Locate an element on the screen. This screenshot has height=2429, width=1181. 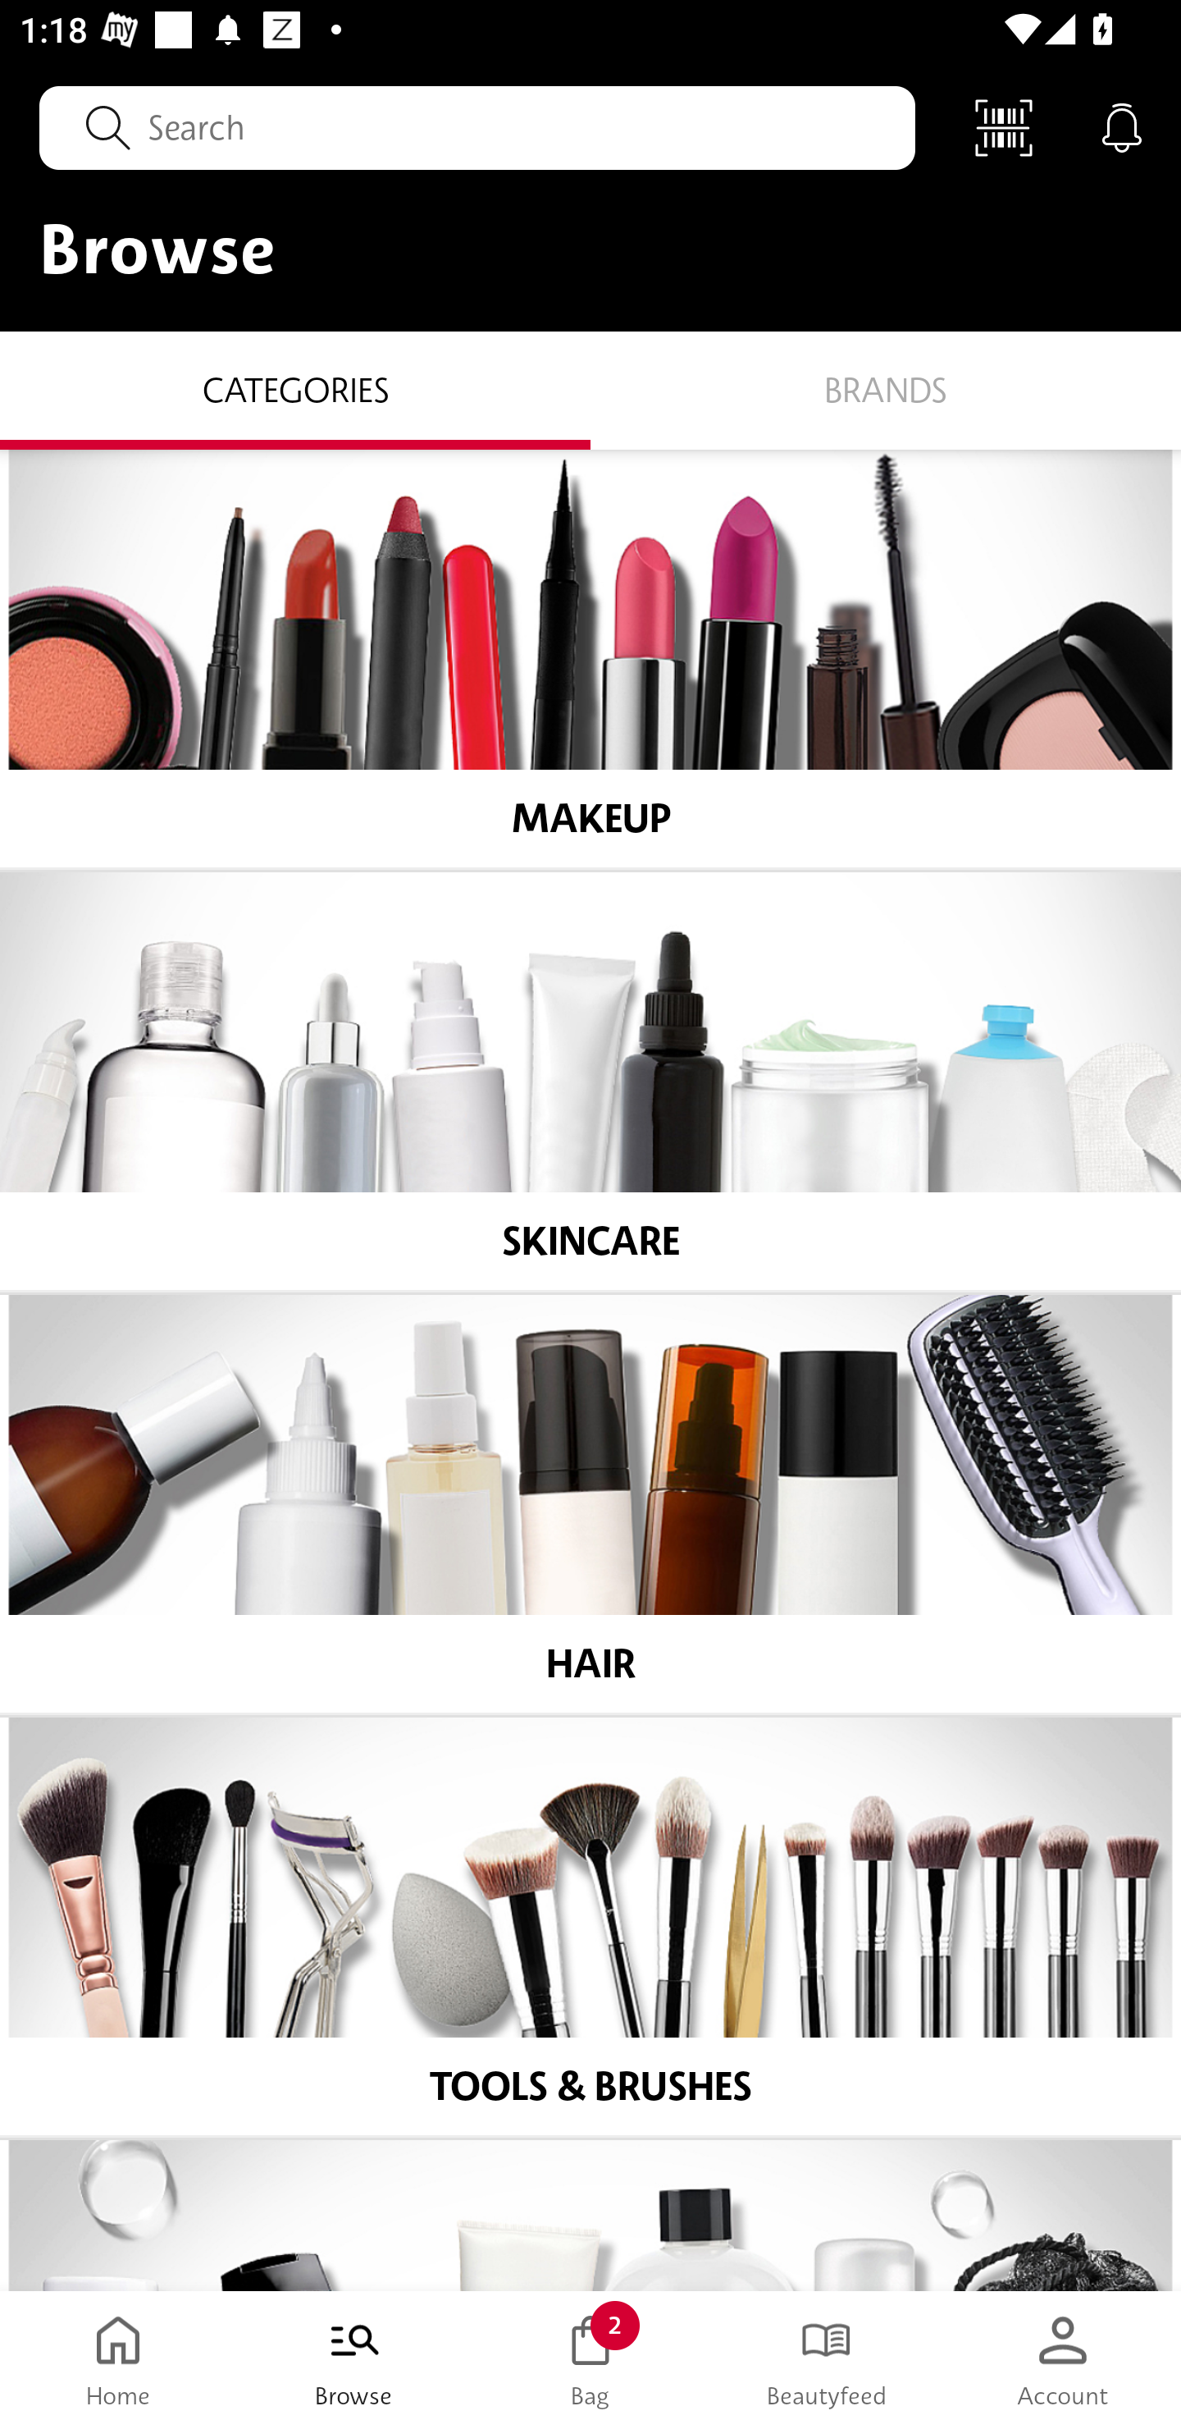
TOOLS & BRUSHES is located at coordinates (590, 1927).